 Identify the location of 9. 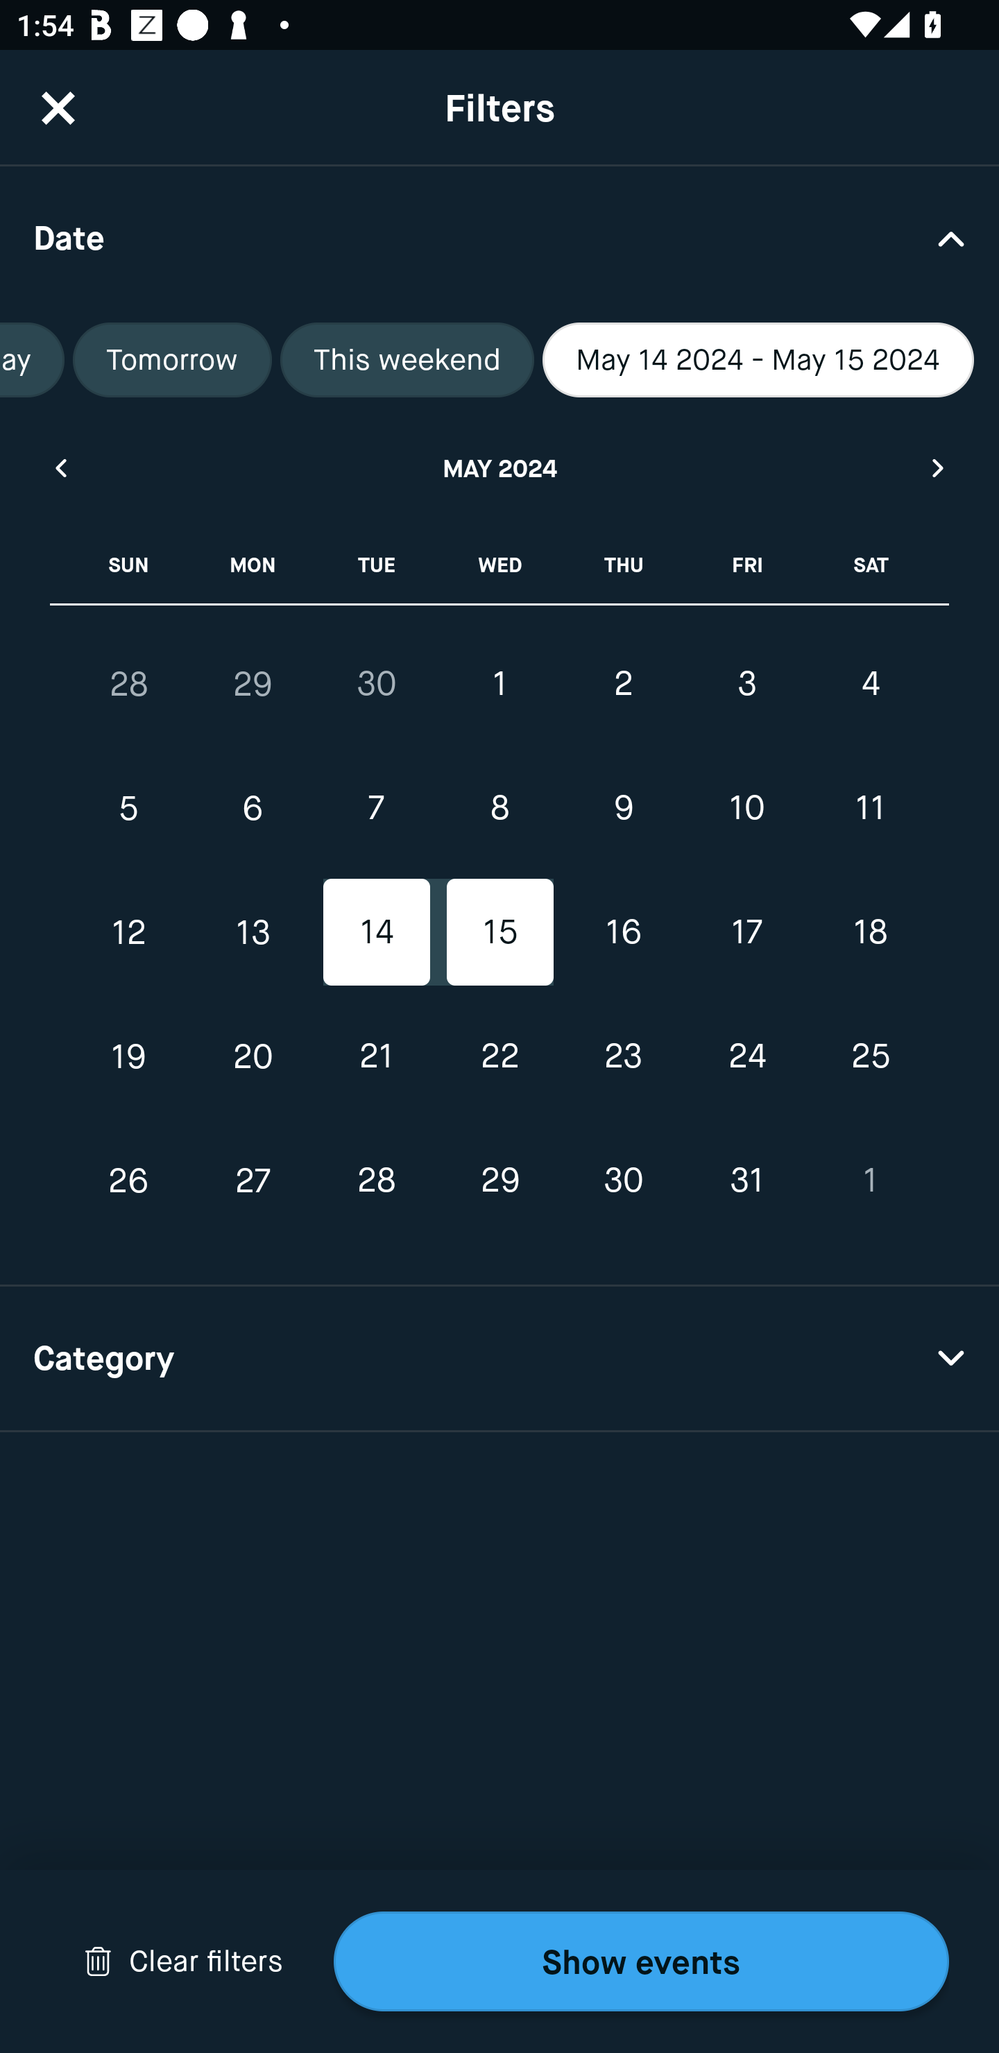
(623, 809).